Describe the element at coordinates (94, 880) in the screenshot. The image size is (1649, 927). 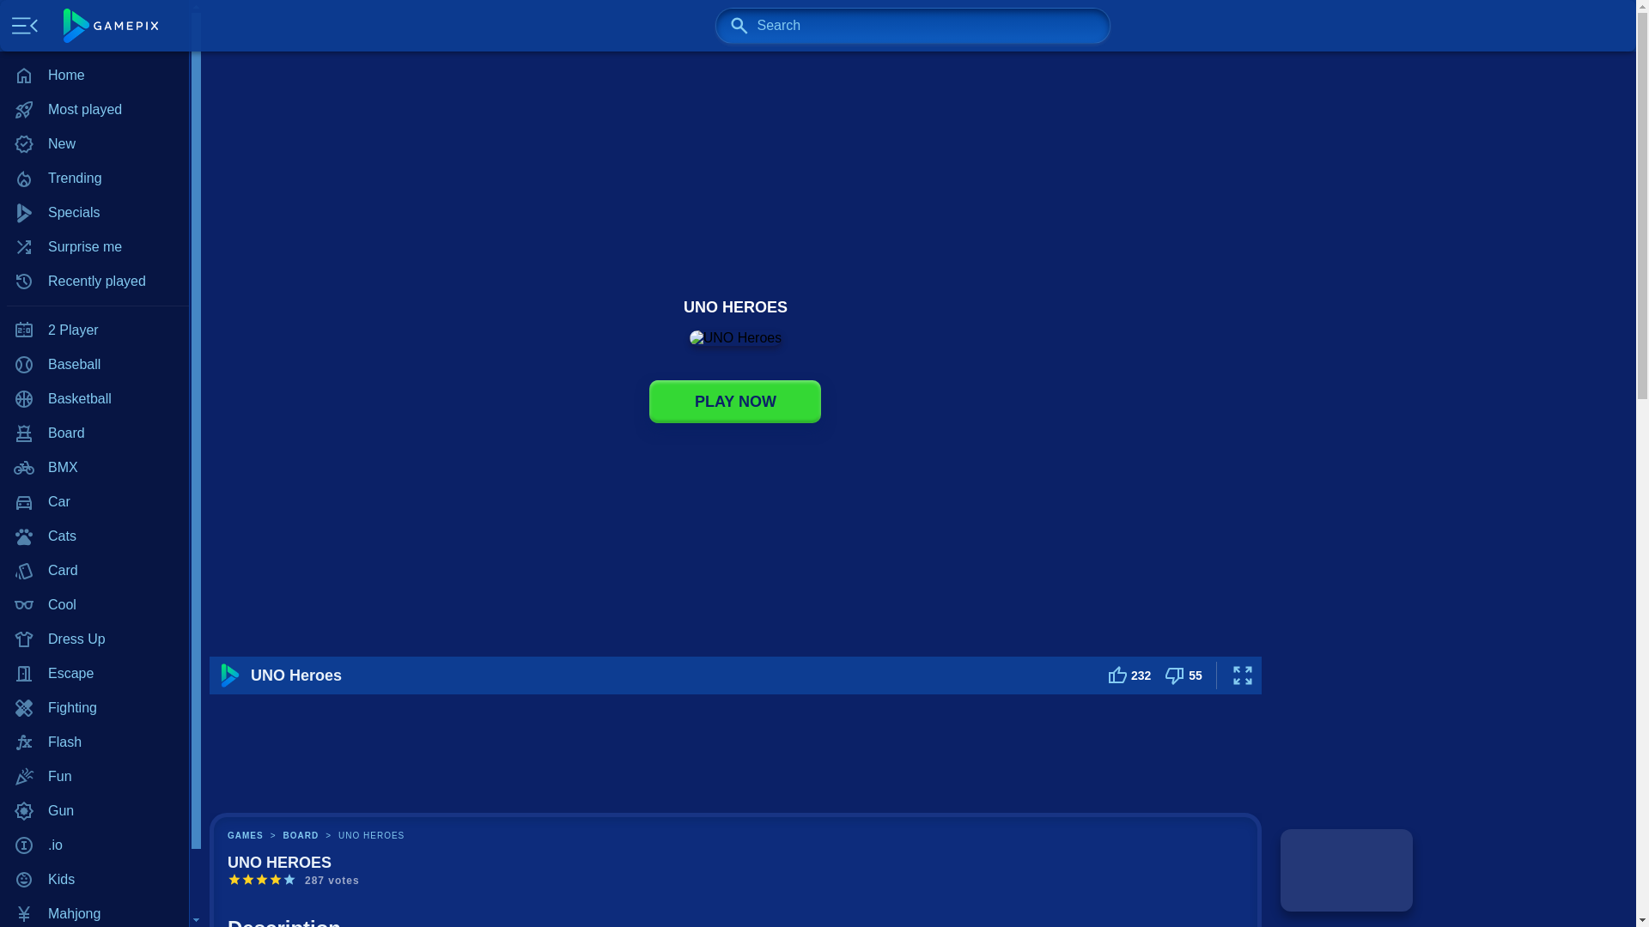
I see `Kids` at that location.